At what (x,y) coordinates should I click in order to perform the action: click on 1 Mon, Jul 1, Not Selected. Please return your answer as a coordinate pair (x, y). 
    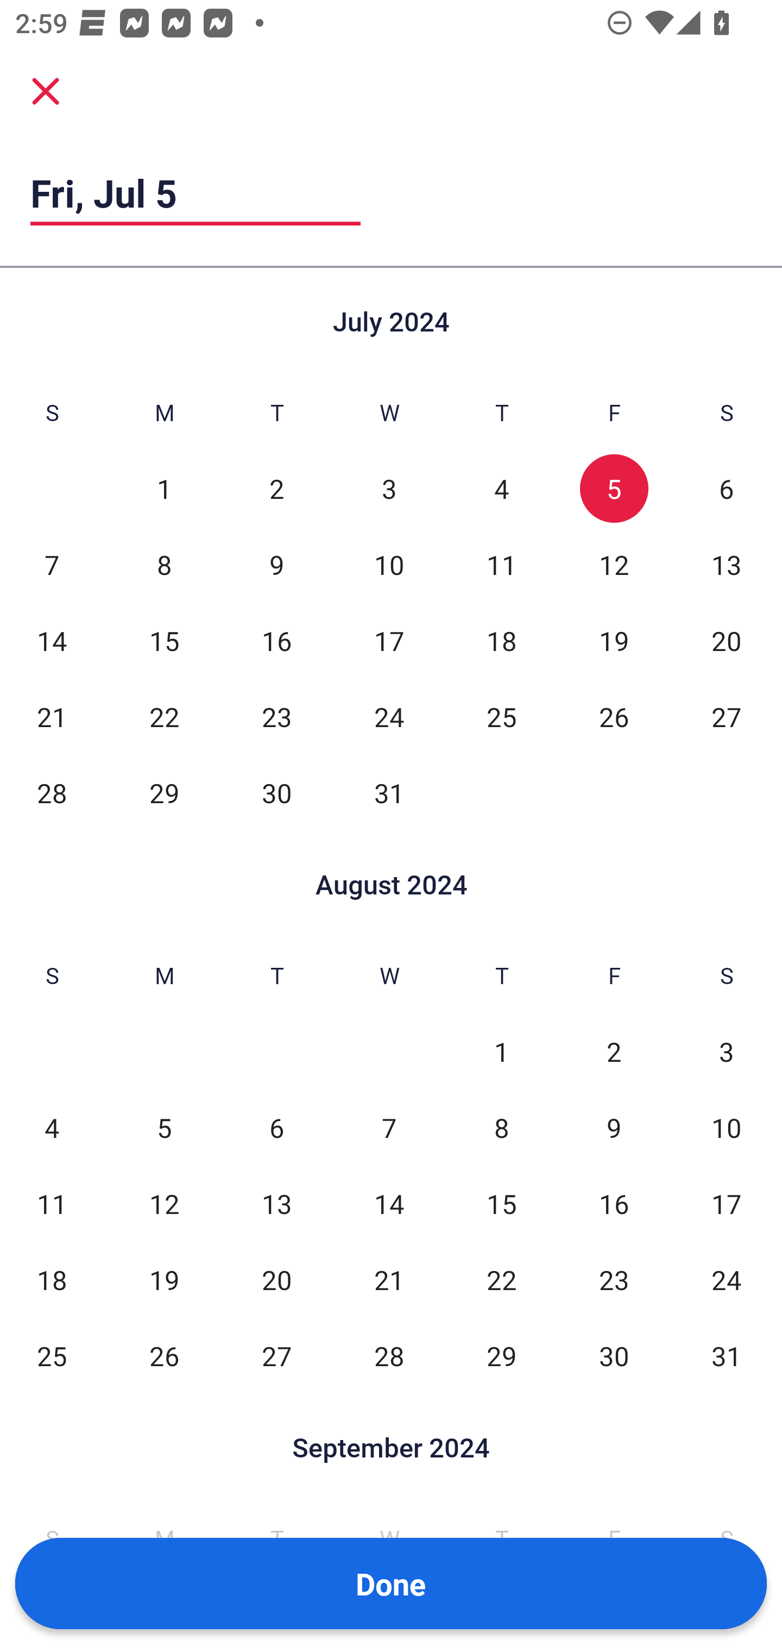
    Looking at the image, I should click on (164, 489).